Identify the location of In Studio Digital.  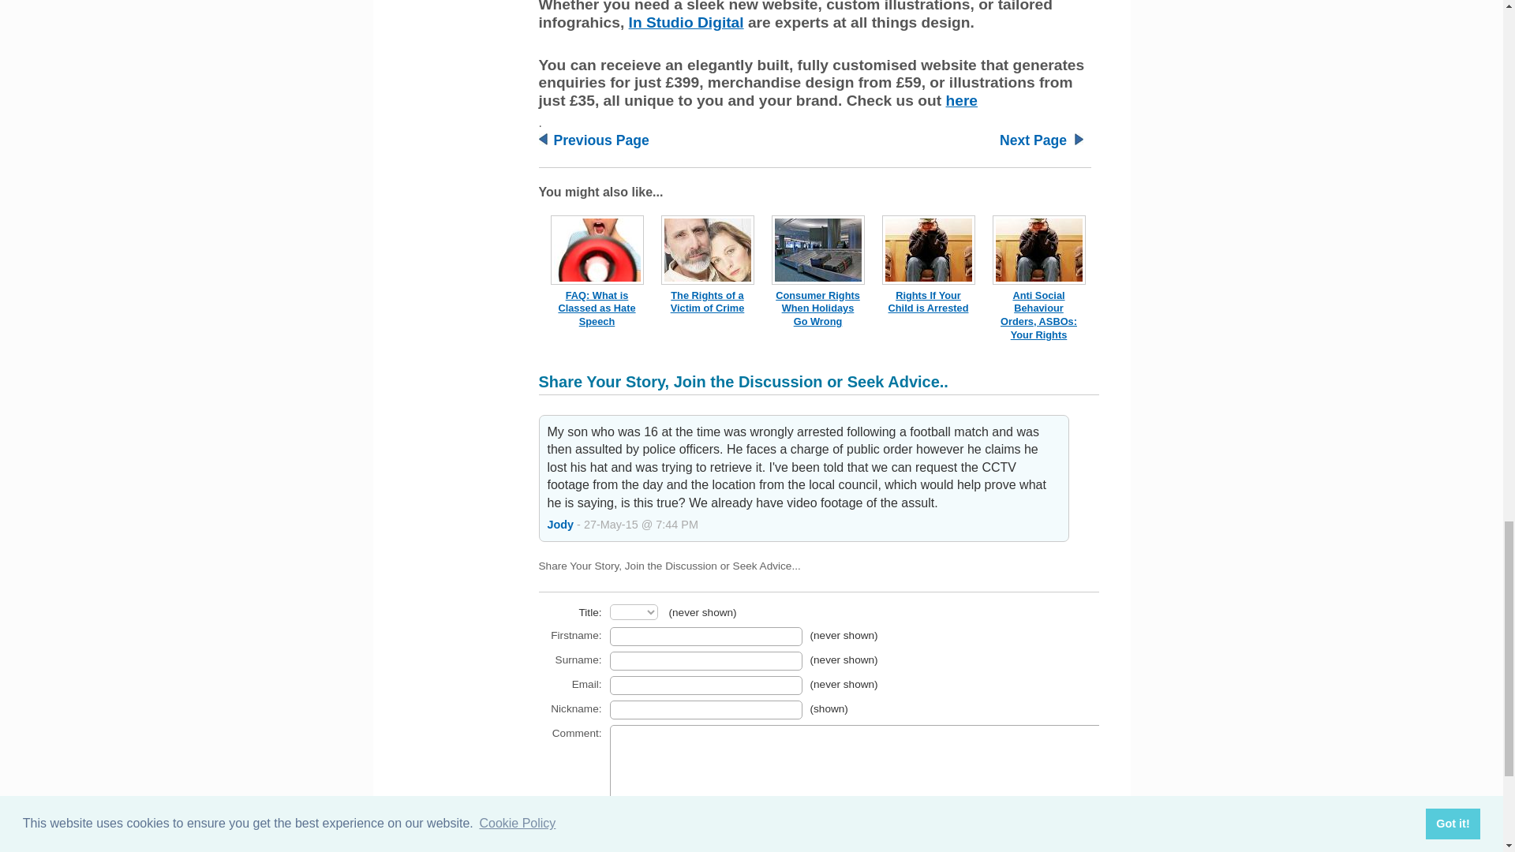
(686, 22).